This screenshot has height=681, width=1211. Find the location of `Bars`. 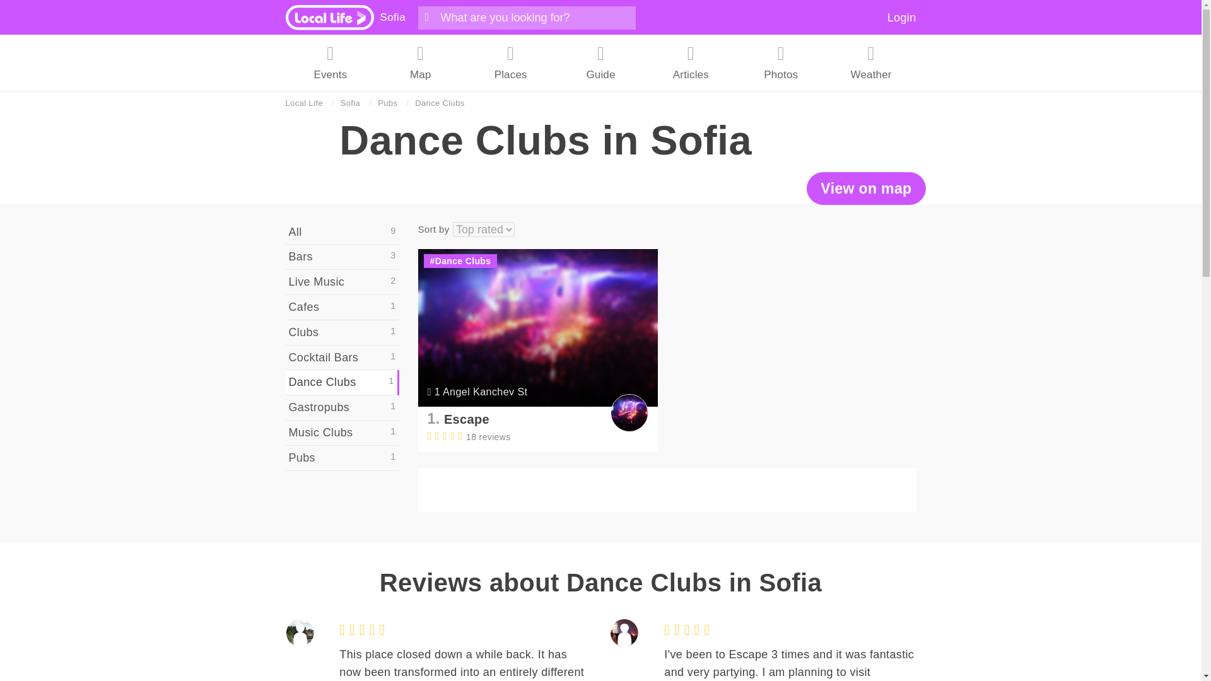

Bars is located at coordinates (341, 257).